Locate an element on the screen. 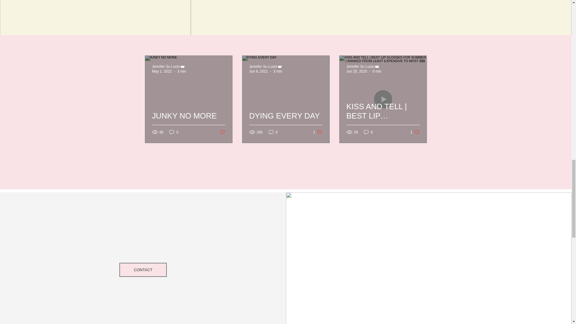  CONTACT is located at coordinates (318, 132).